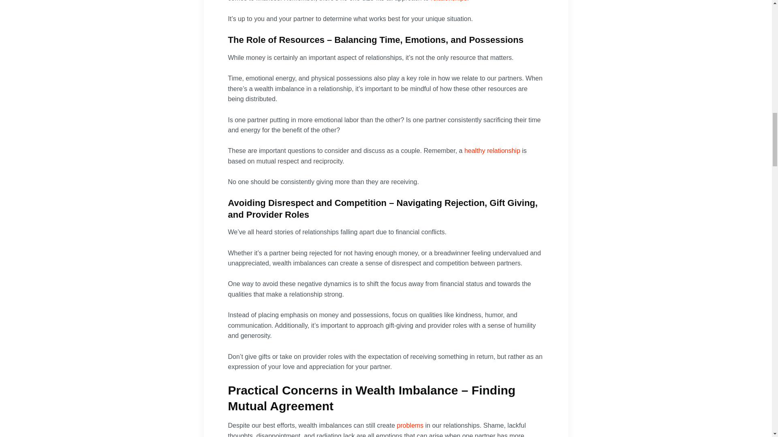 Image resolution: width=778 pixels, height=437 pixels. I want to click on problems, so click(410, 425).